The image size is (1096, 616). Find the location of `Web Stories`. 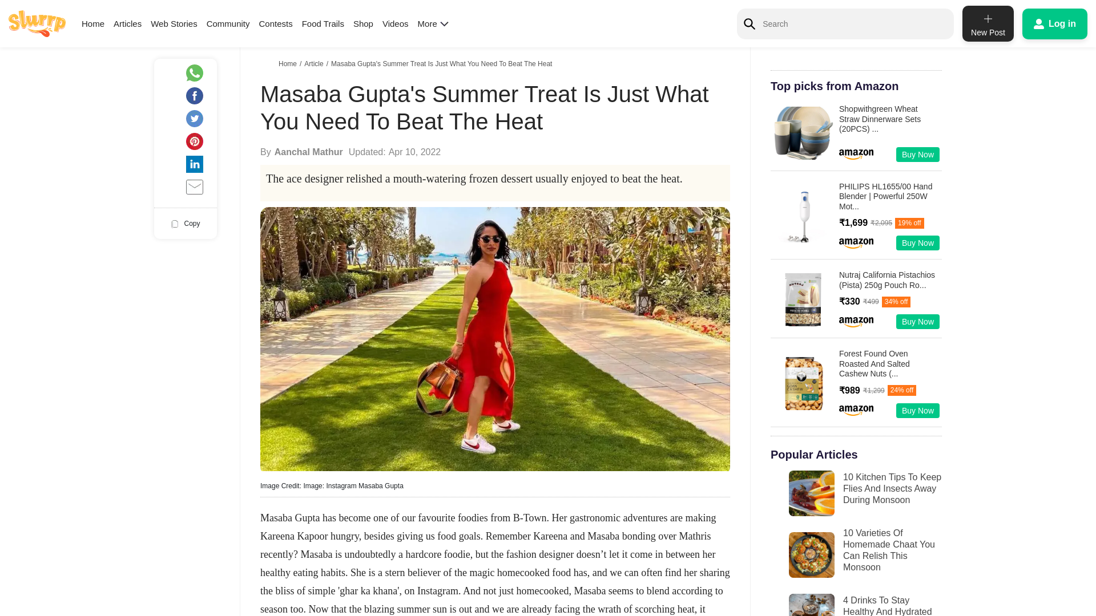

Web Stories is located at coordinates (174, 23).